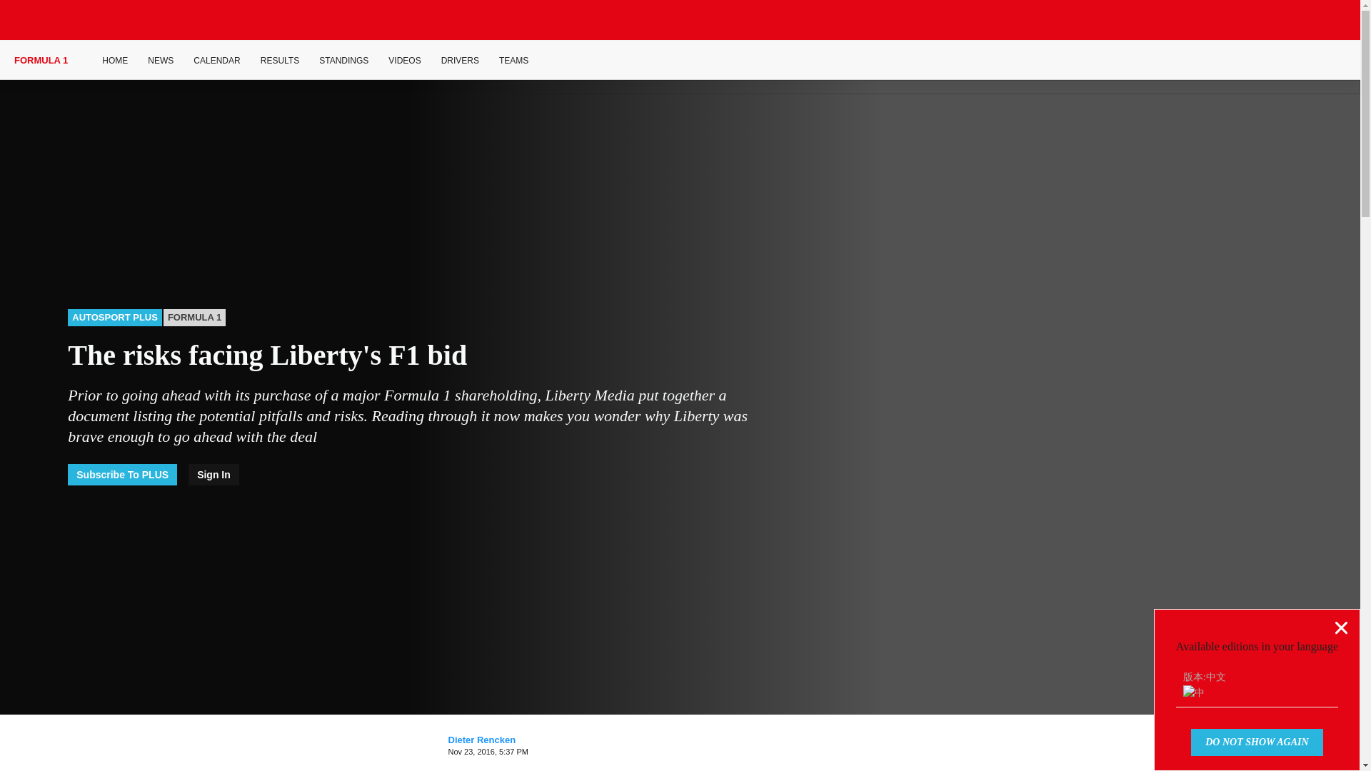 This screenshot has width=1371, height=771. I want to click on DRIVERS, so click(460, 61).